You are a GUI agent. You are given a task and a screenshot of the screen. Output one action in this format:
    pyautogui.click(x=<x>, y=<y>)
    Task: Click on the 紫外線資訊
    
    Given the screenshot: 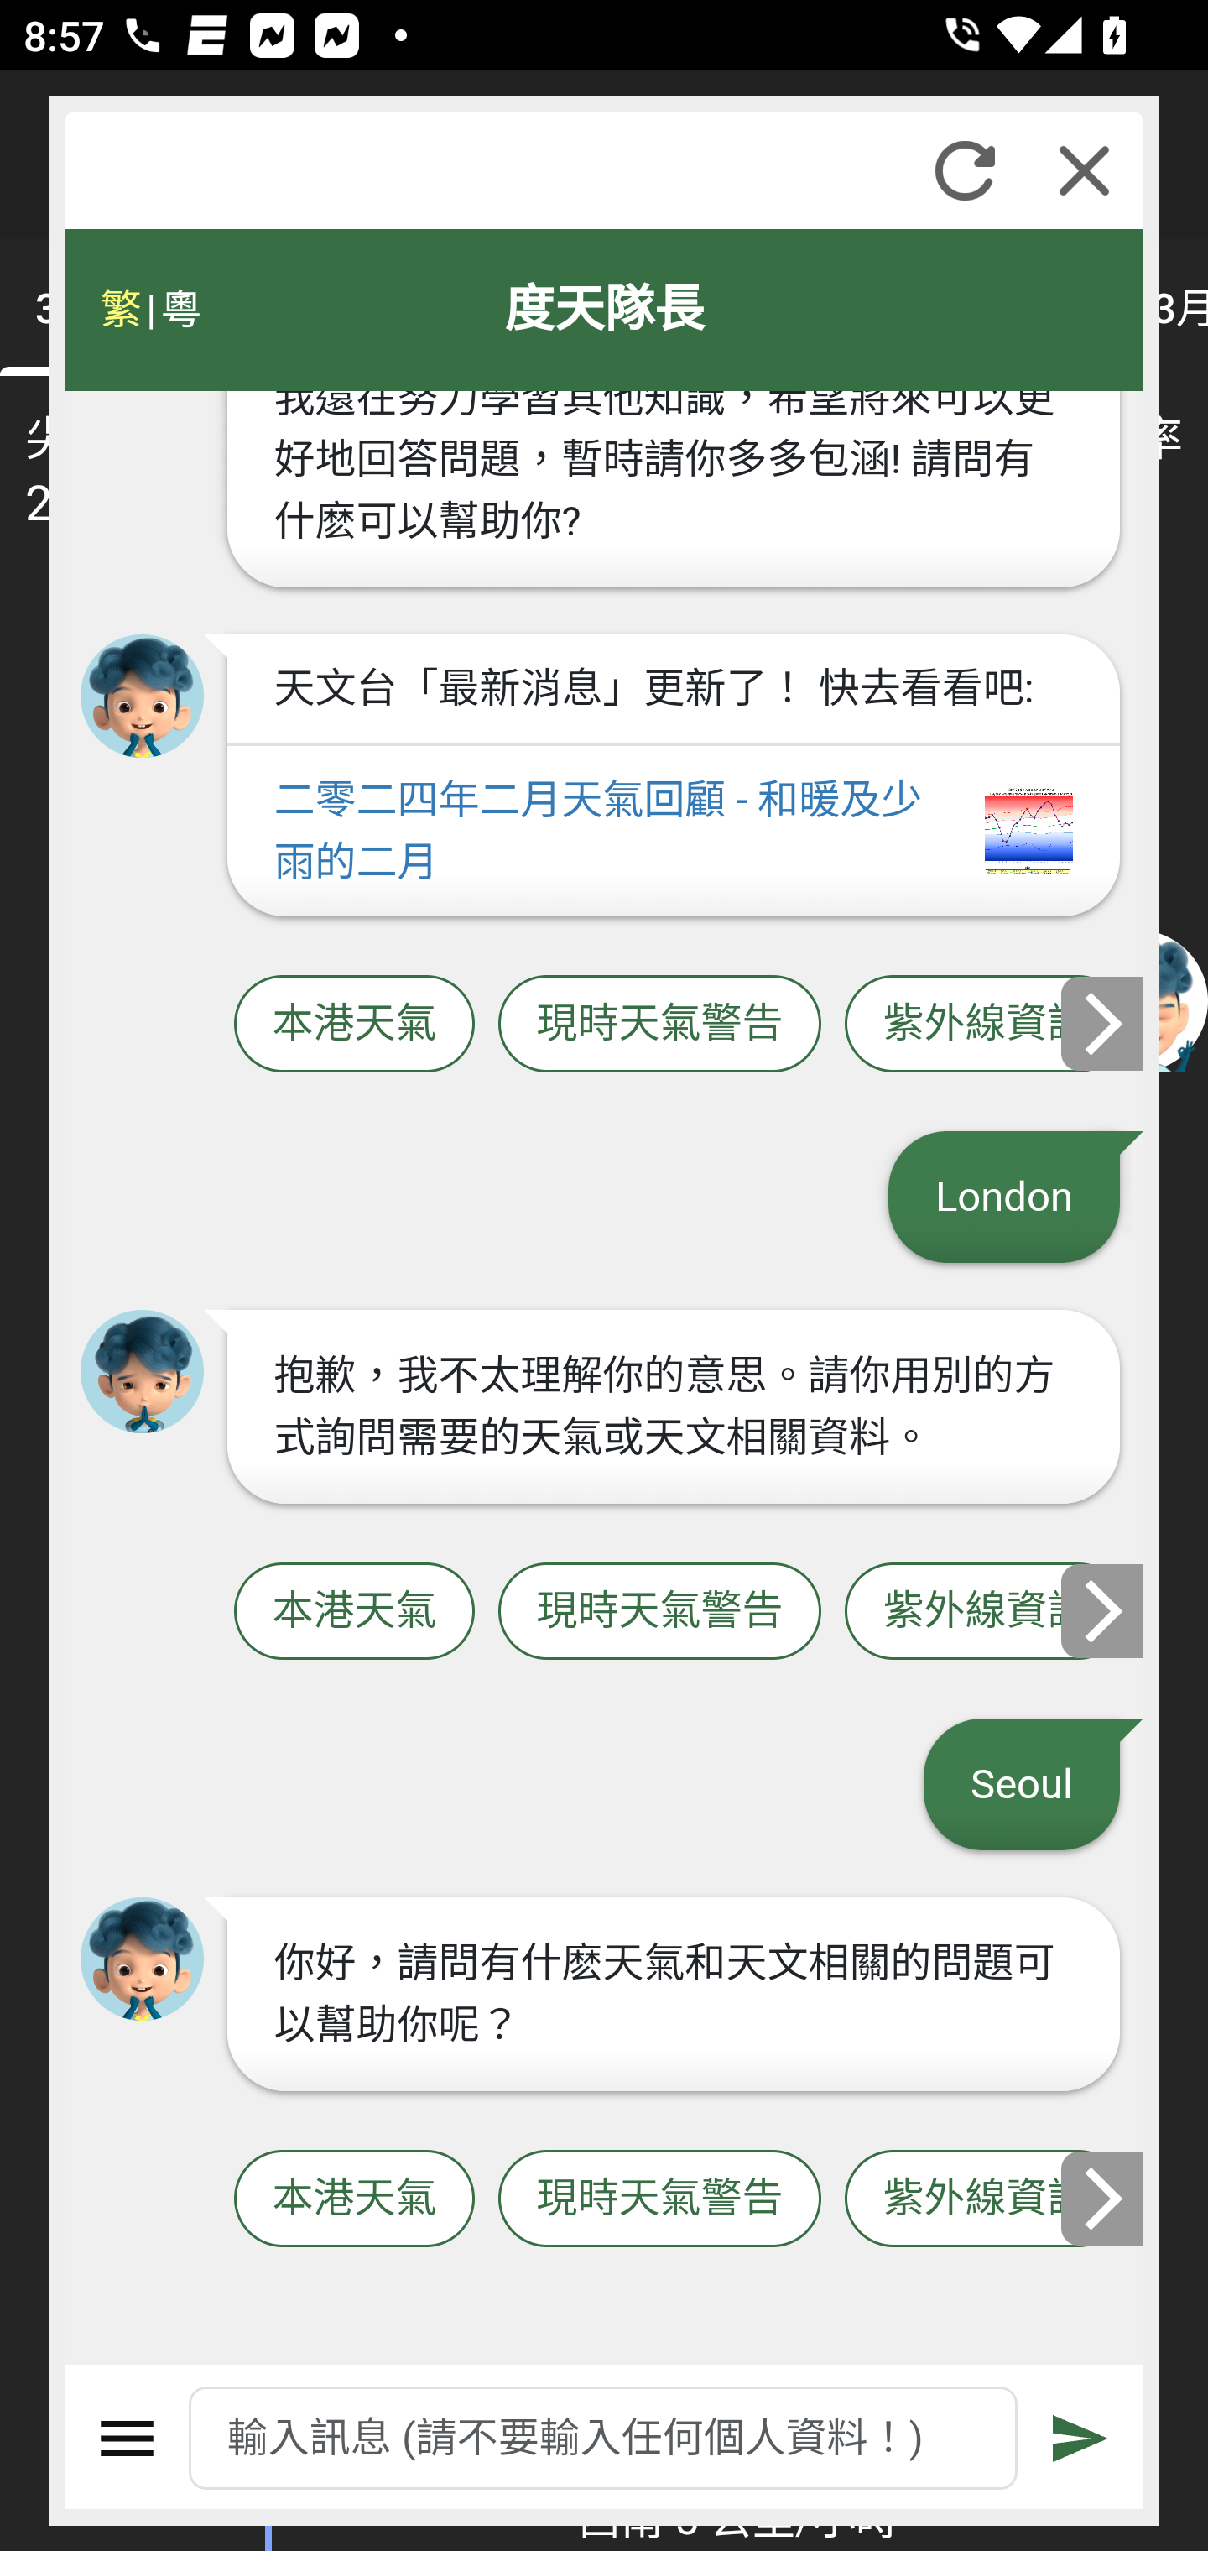 What is the action you would take?
    pyautogui.click(x=985, y=1612)
    